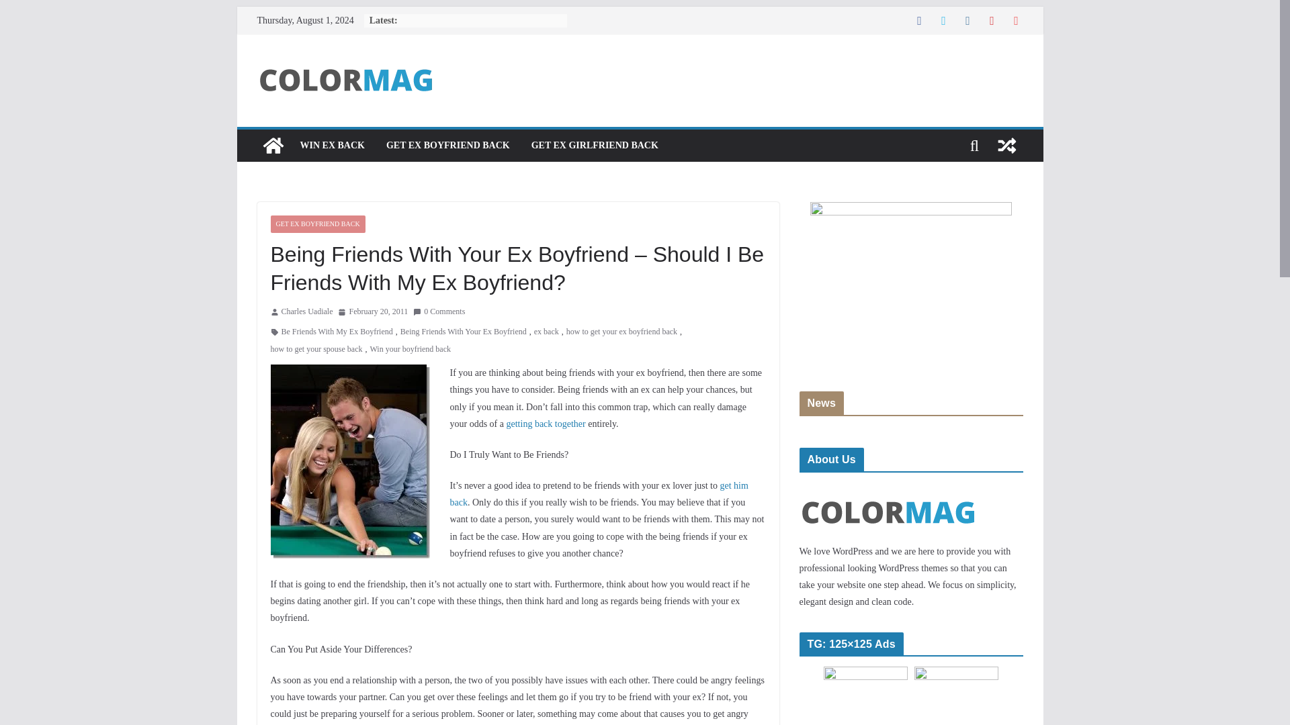  Describe the element at coordinates (372, 311) in the screenshot. I see `February 20, 2011` at that location.